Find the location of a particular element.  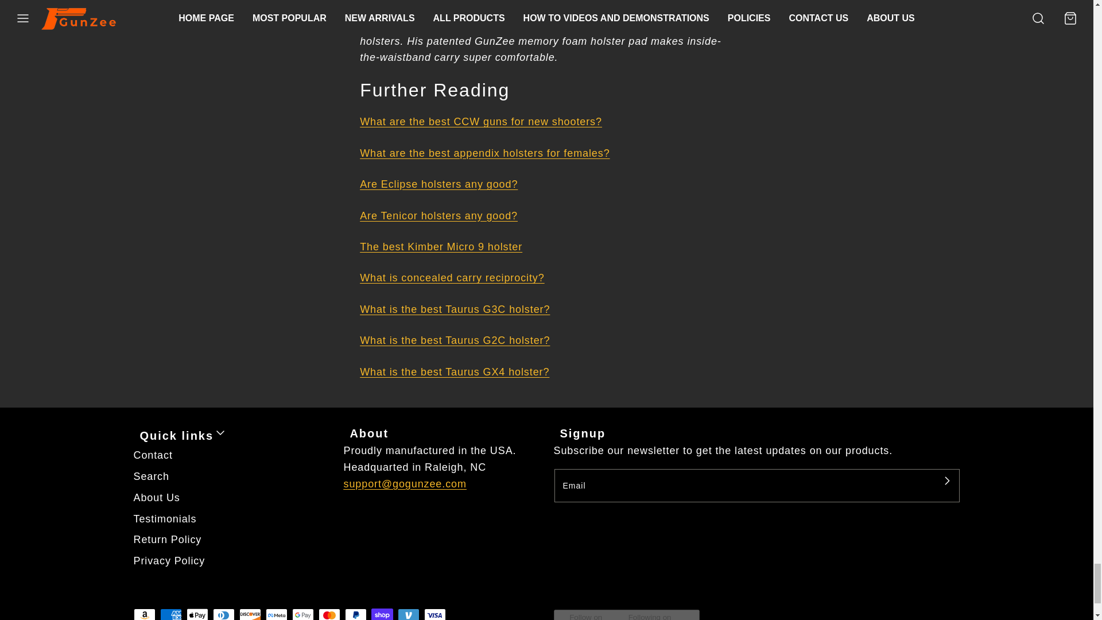

Visa is located at coordinates (434, 614).